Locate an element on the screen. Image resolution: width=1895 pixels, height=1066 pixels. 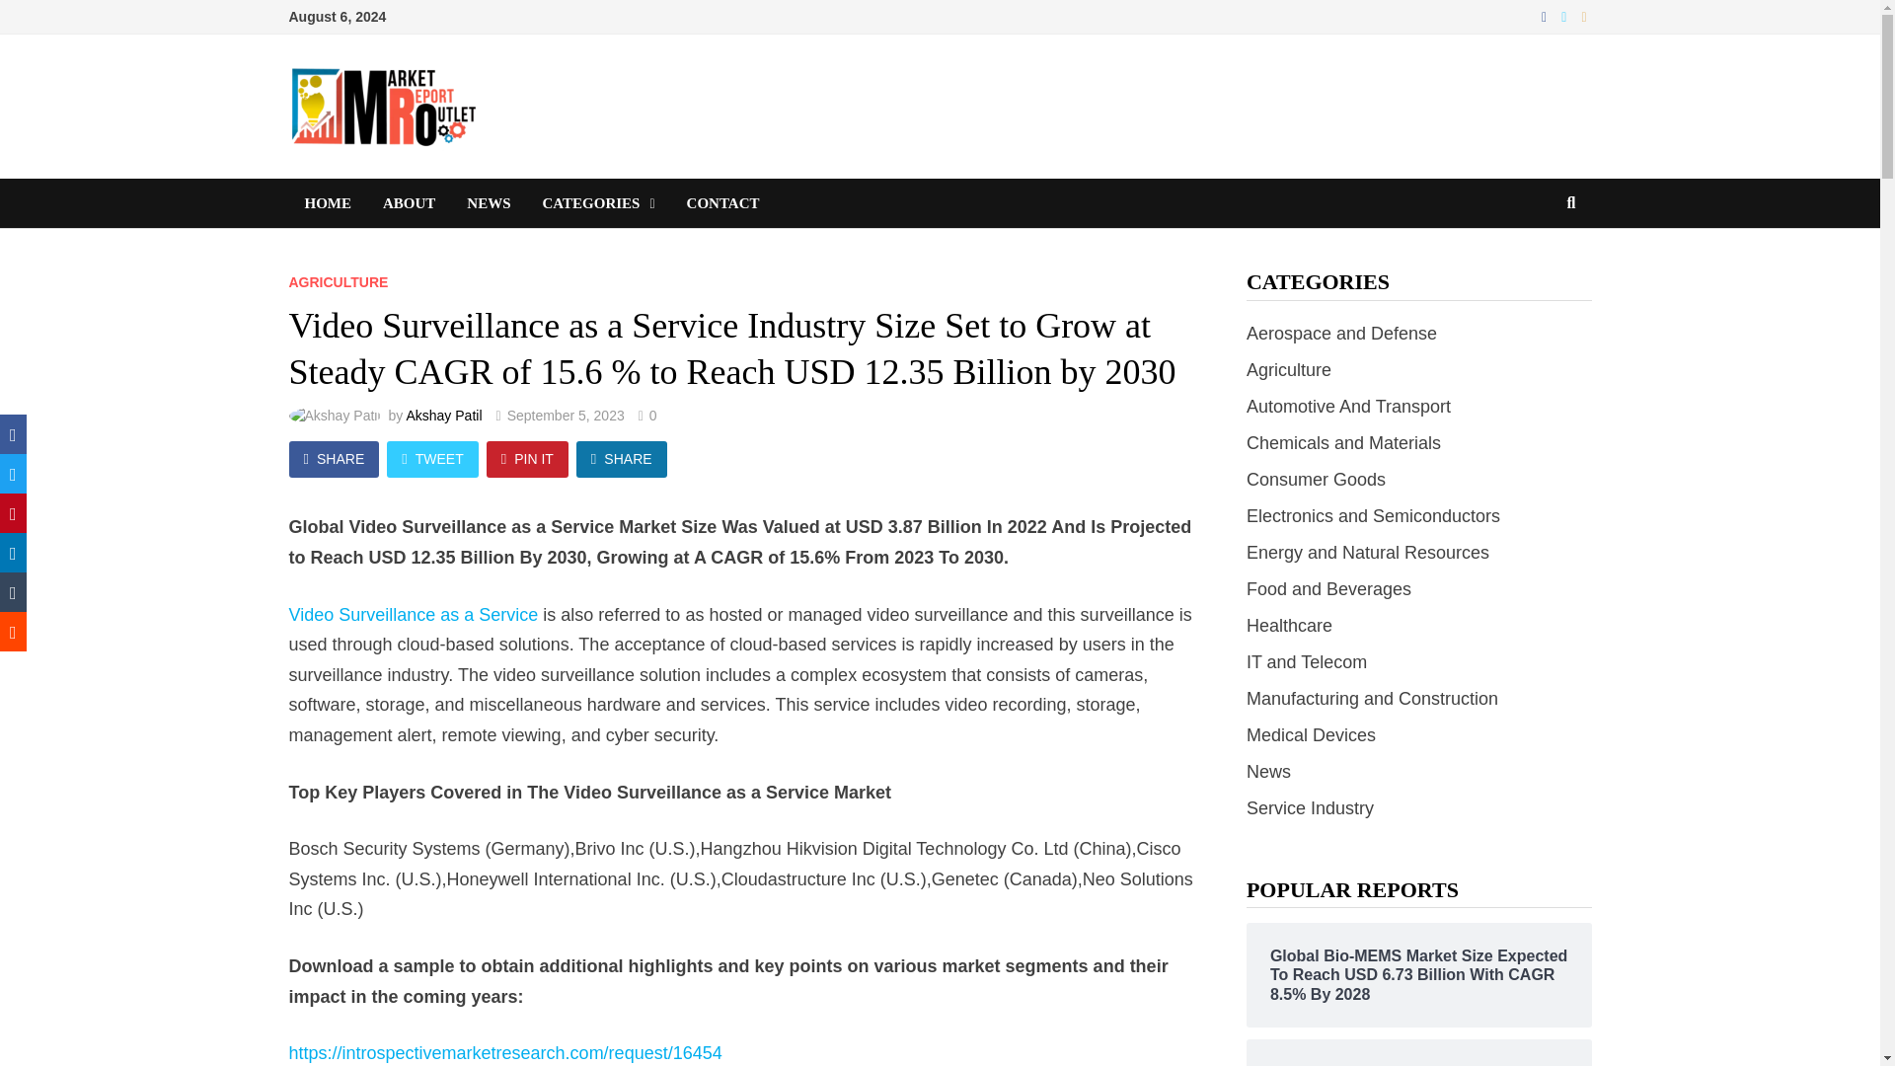
CONTACT is located at coordinates (722, 203).